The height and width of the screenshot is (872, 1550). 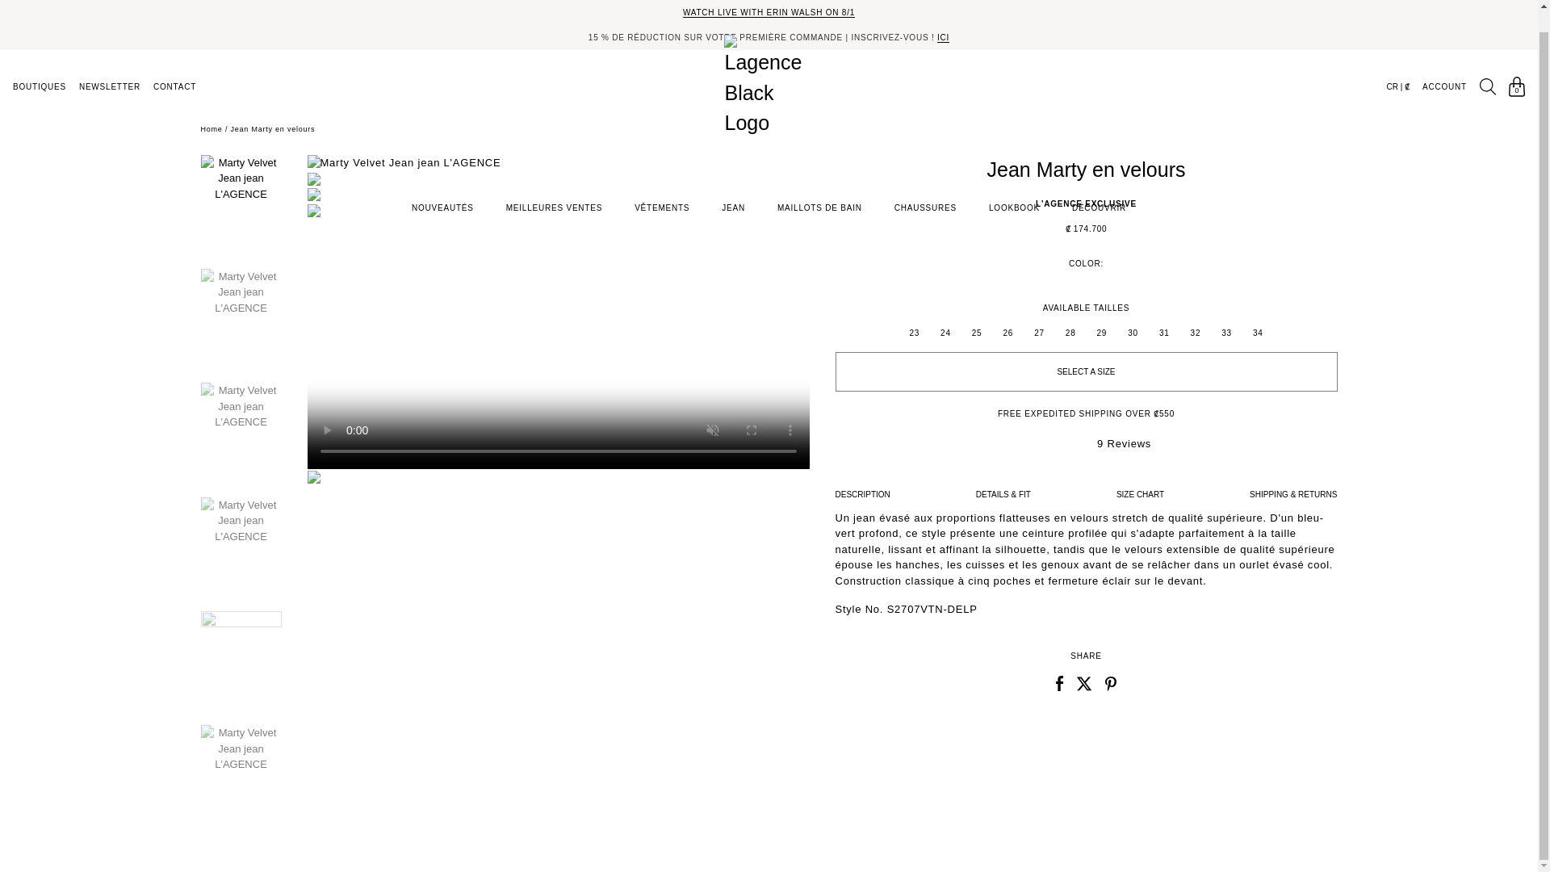 I want to click on MEILLEURES VENTES, so click(x=554, y=186).